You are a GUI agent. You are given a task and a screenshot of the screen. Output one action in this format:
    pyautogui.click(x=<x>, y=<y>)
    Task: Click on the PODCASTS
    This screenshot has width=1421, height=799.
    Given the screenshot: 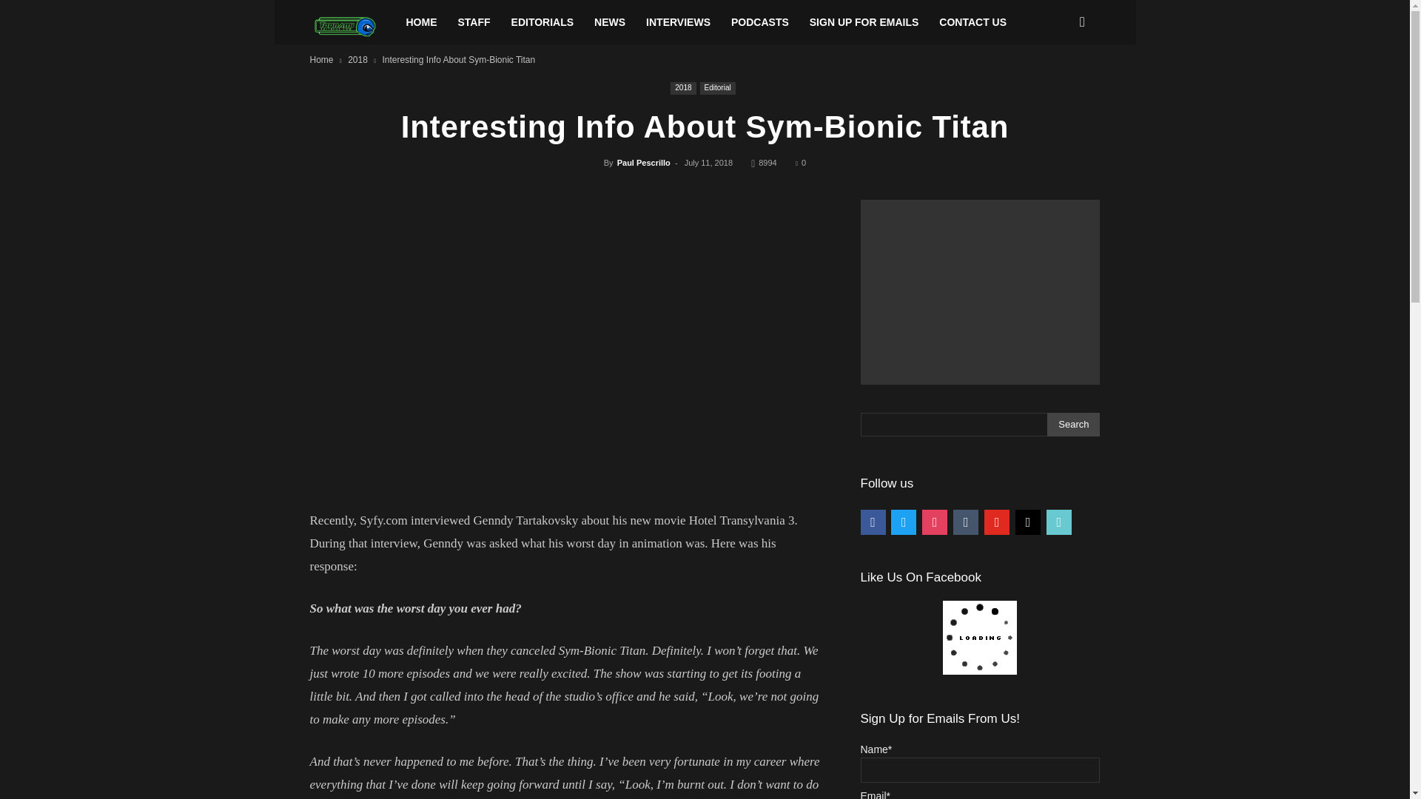 What is the action you would take?
    pyautogui.click(x=759, y=22)
    